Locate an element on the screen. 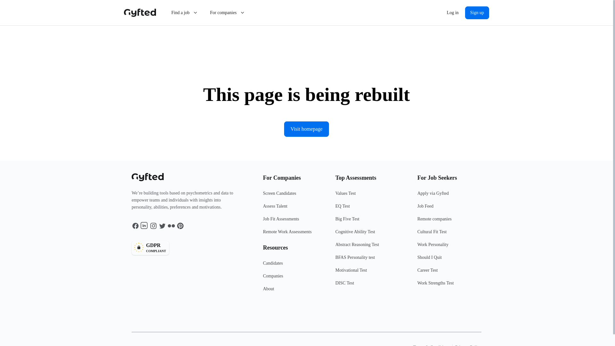 The width and height of the screenshot is (615, 346). Abstract Reasoning Test is located at coordinates (372, 247).